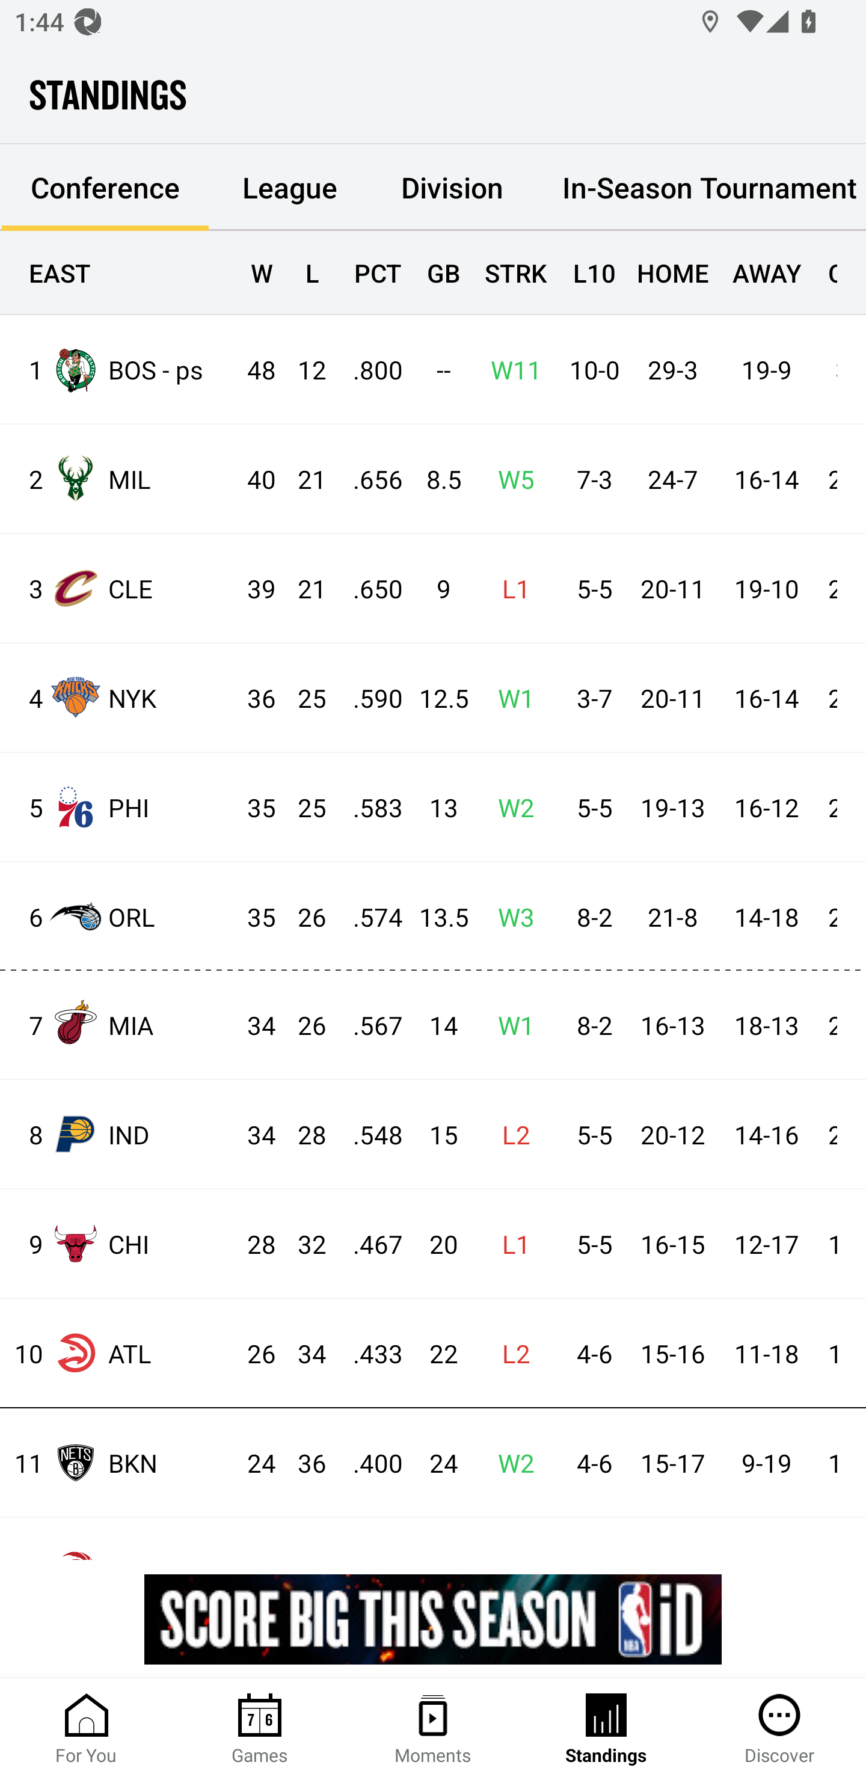  What do you see at coordinates (433, 1729) in the screenshot?
I see `Moments` at bounding box center [433, 1729].